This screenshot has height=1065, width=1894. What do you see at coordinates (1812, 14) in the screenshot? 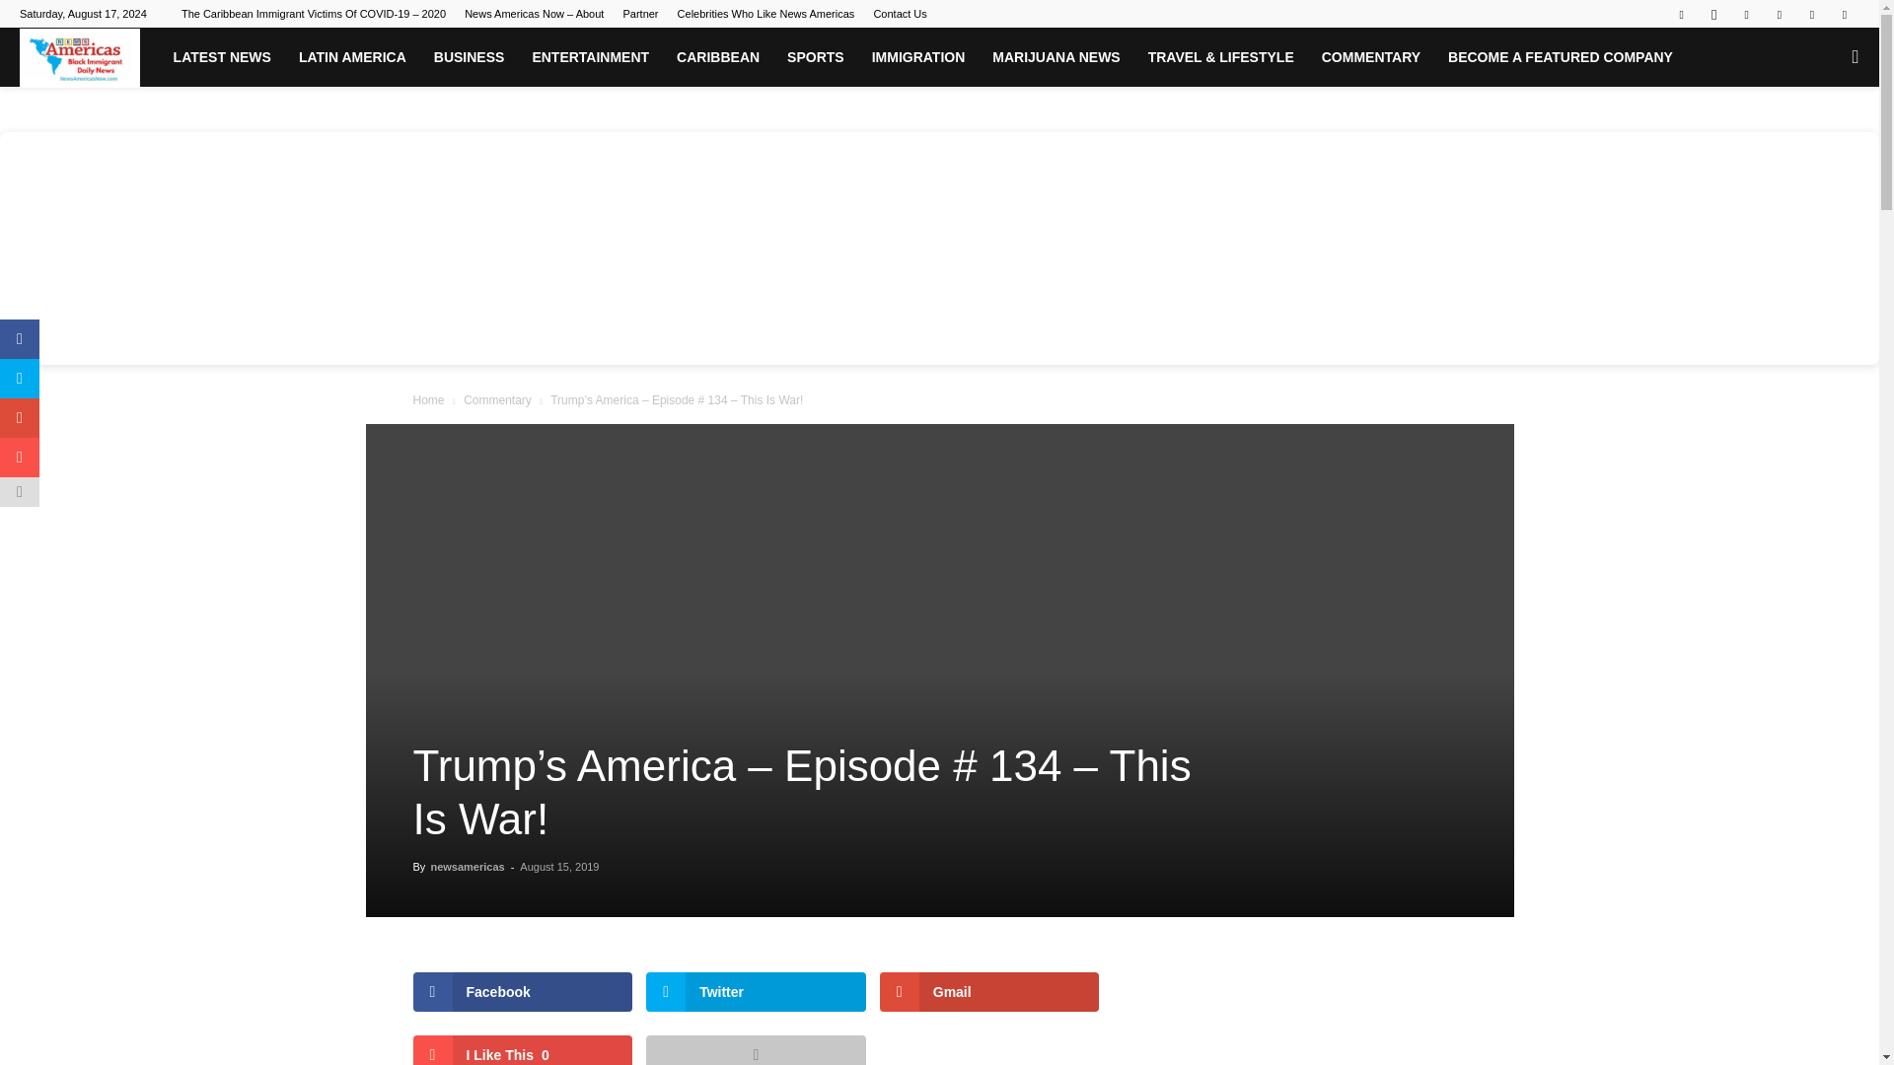
I see `Twitter` at bounding box center [1812, 14].